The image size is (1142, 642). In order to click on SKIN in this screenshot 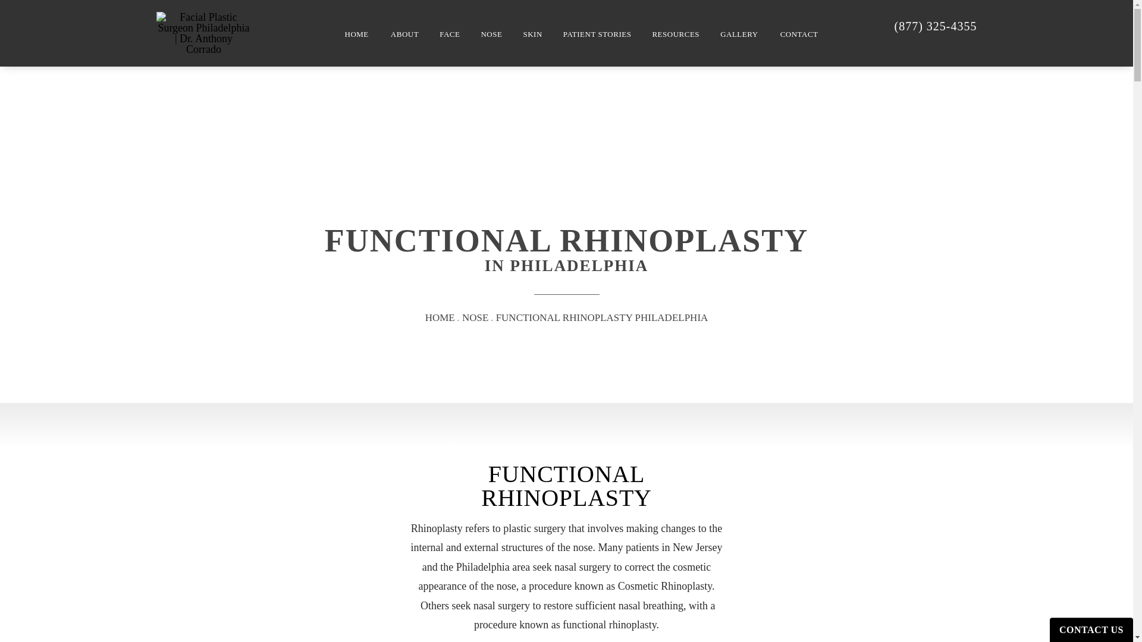, I will do `click(532, 34)`.